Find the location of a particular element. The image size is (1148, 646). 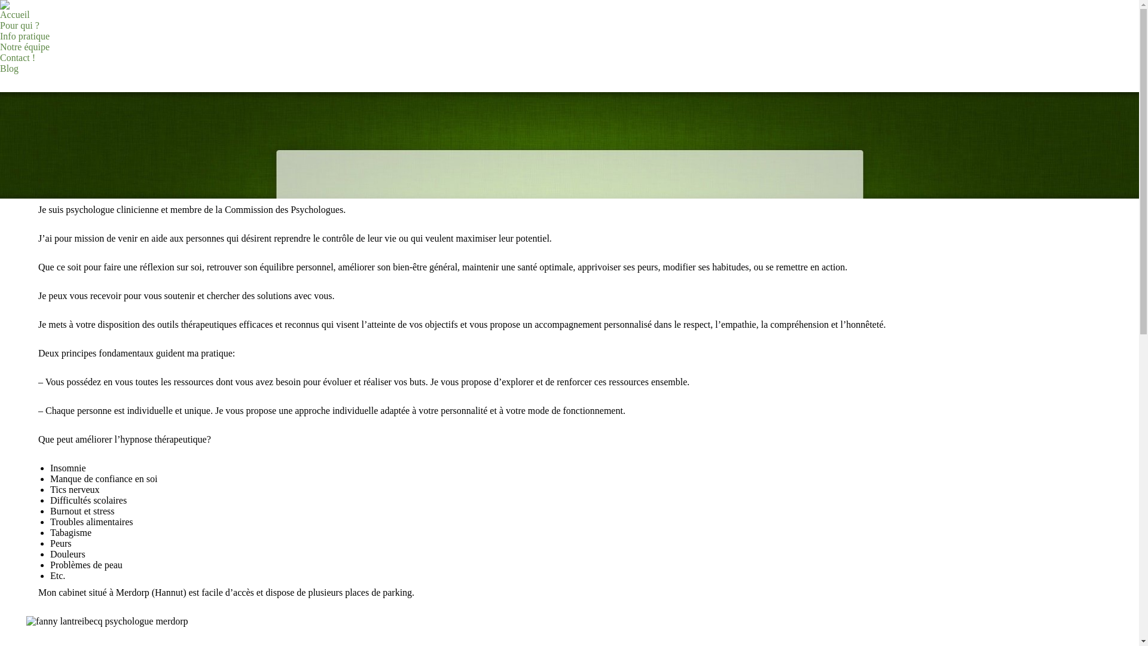

Pour qui ? is located at coordinates (20, 26).